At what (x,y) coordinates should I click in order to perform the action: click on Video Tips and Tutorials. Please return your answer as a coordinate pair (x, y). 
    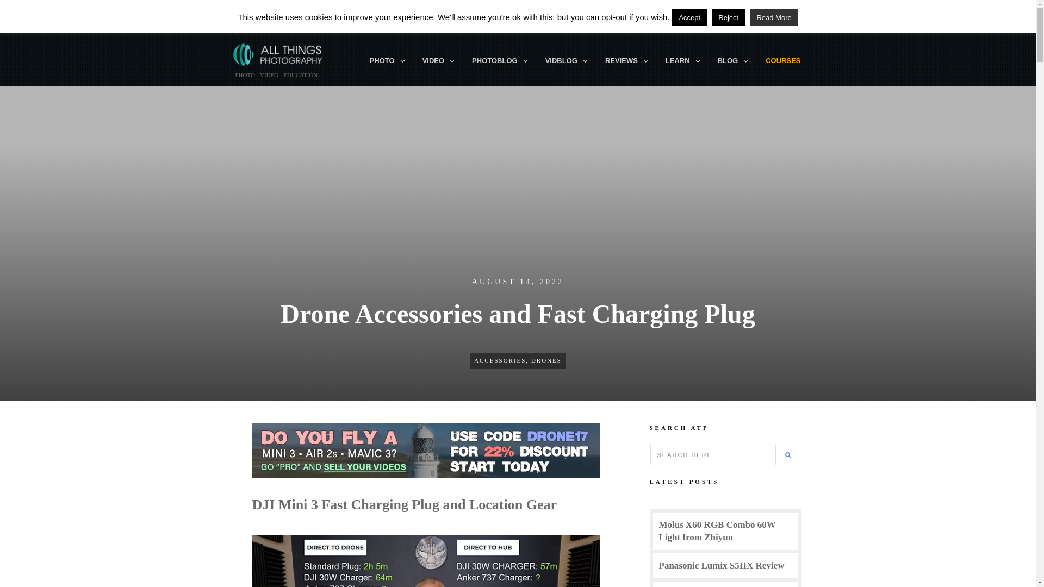
    Looking at the image, I should click on (439, 61).